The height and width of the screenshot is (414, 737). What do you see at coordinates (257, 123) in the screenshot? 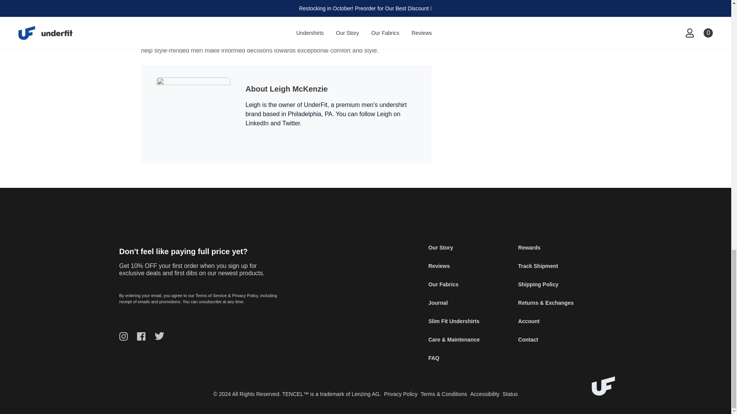
I see `LinkedIn` at bounding box center [257, 123].